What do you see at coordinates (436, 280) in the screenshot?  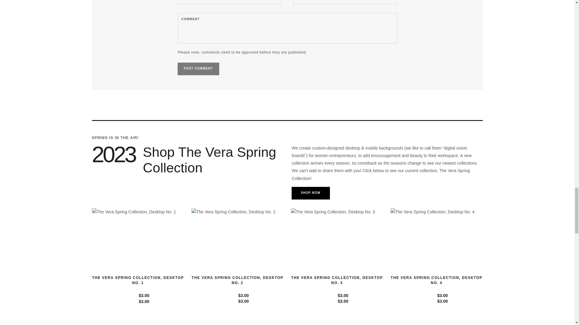 I see `The Vera Spring Collection, Desktop No. 4` at bounding box center [436, 280].